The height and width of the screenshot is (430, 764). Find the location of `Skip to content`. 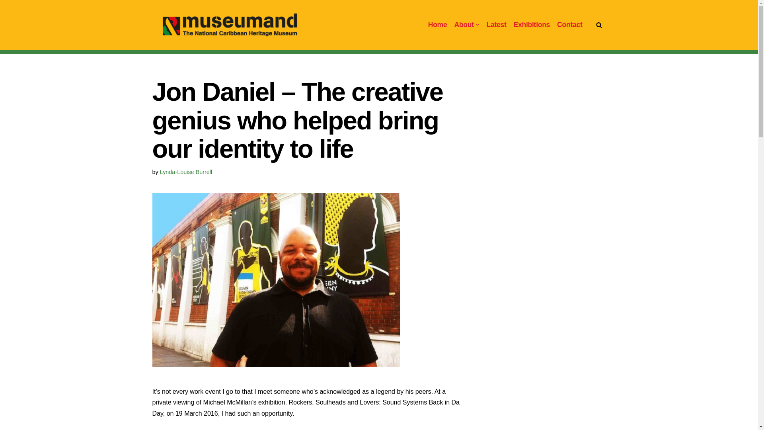

Skip to content is located at coordinates (6, 17).